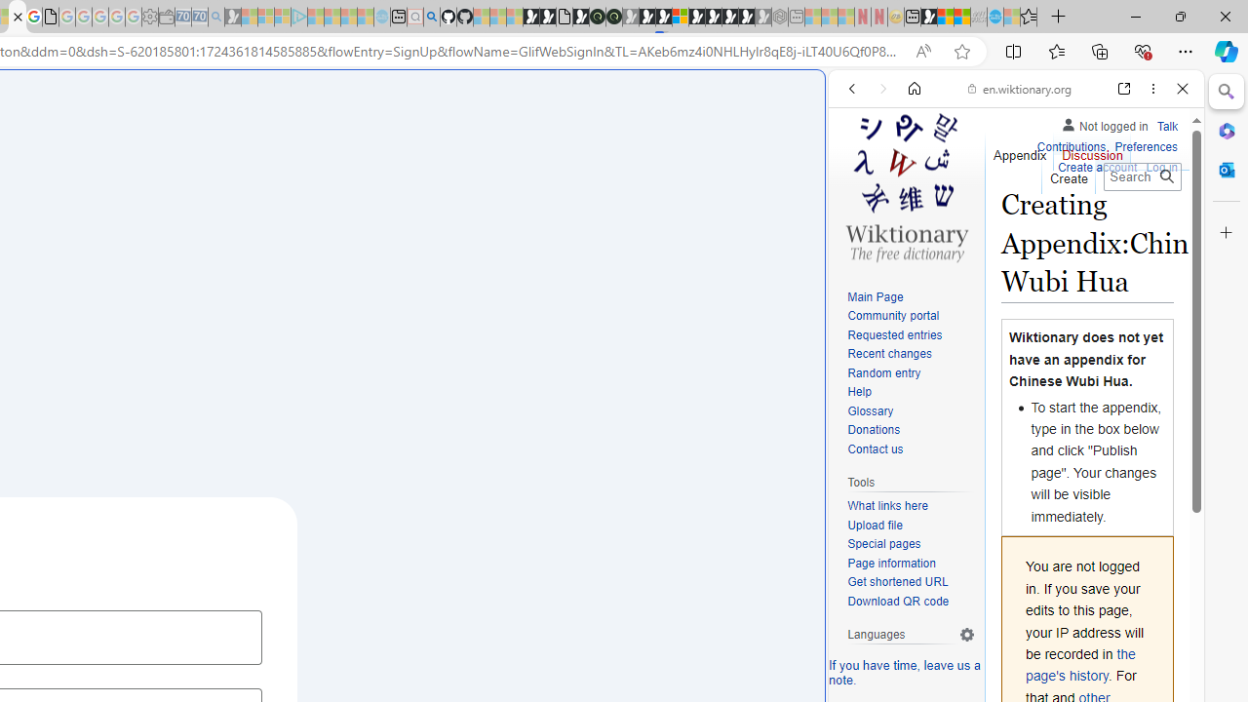 The height and width of the screenshot is (702, 1248). What do you see at coordinates (335, 187) in the screenshot?
I see `Search or enter web address` at bounding box center [335, 187].